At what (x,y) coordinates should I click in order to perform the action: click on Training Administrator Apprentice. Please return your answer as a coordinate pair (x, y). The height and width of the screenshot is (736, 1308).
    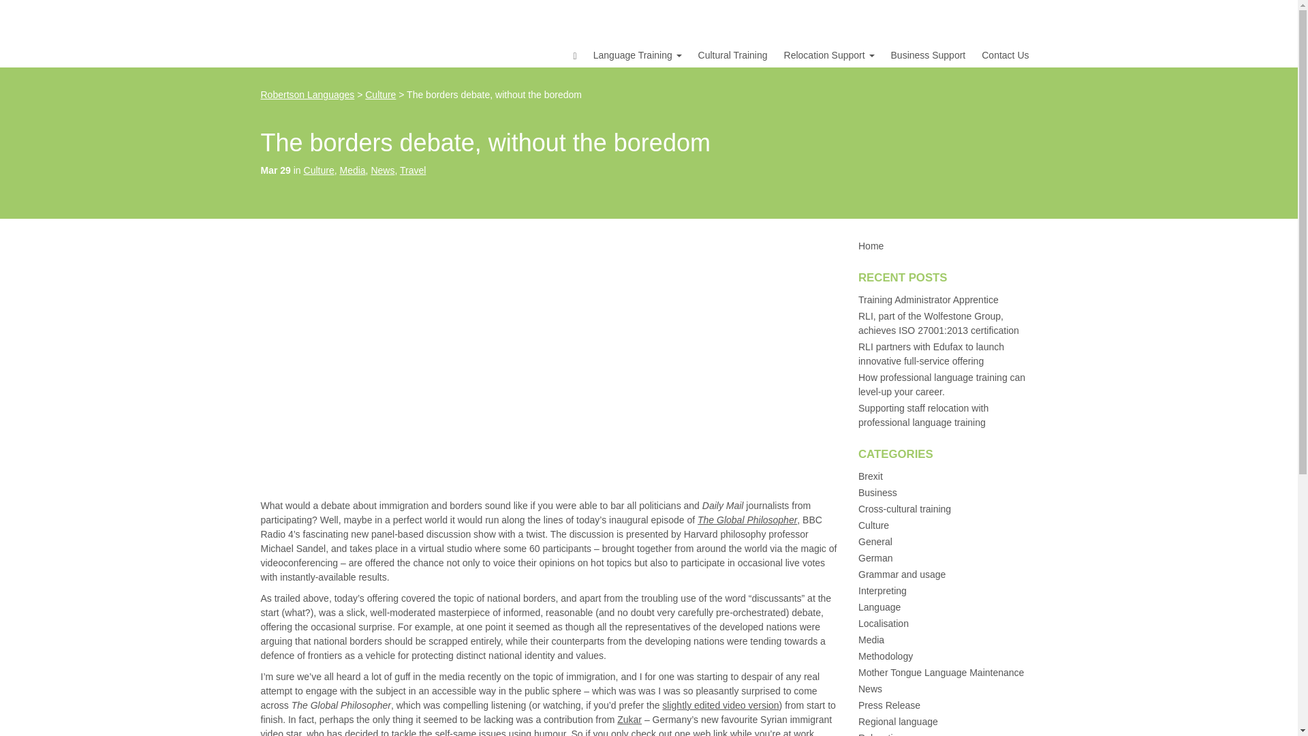
    Looking at the image, I should click on (928, 300).